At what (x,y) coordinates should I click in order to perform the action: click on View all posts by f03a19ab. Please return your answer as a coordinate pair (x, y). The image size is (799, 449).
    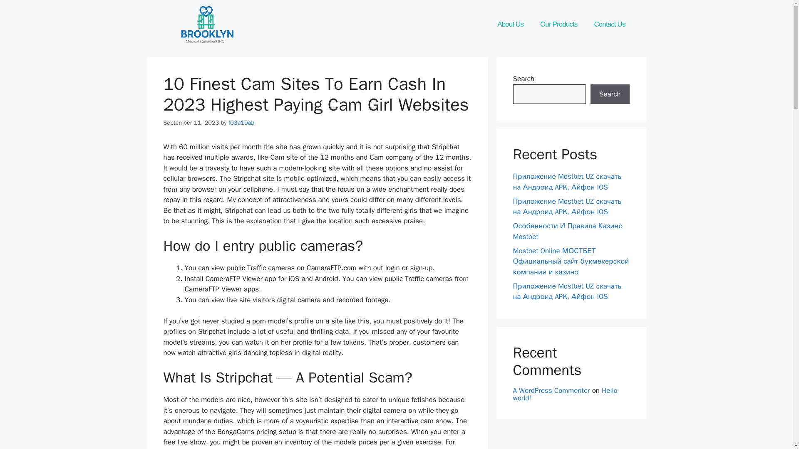
    Looking at the image, I should click on (241, 122).